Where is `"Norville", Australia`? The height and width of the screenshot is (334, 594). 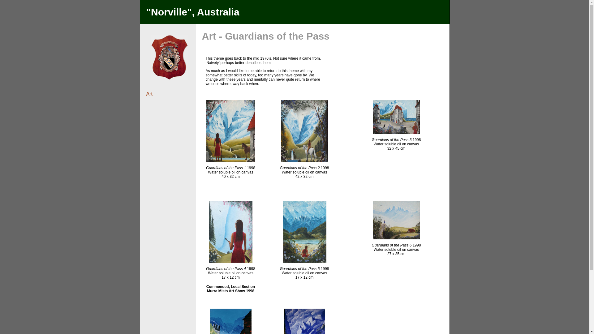 "Norville", Australia is located at coordinates (192, 12).